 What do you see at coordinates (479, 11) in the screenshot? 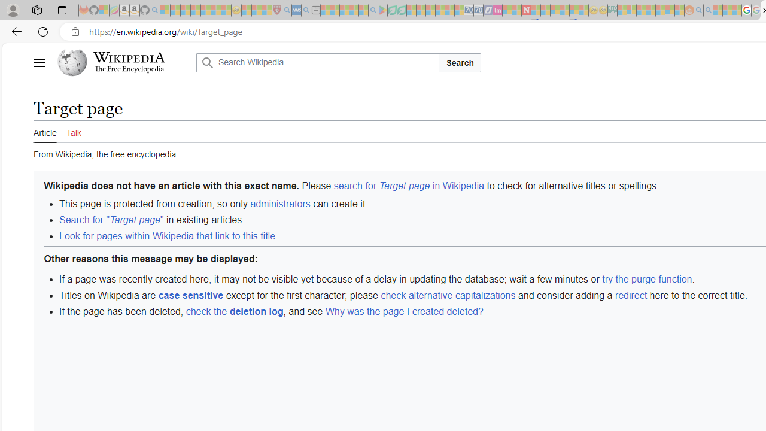
I see `Cheap Hotels - Save70.com - Sleeping` at bounding box center [479, 11].